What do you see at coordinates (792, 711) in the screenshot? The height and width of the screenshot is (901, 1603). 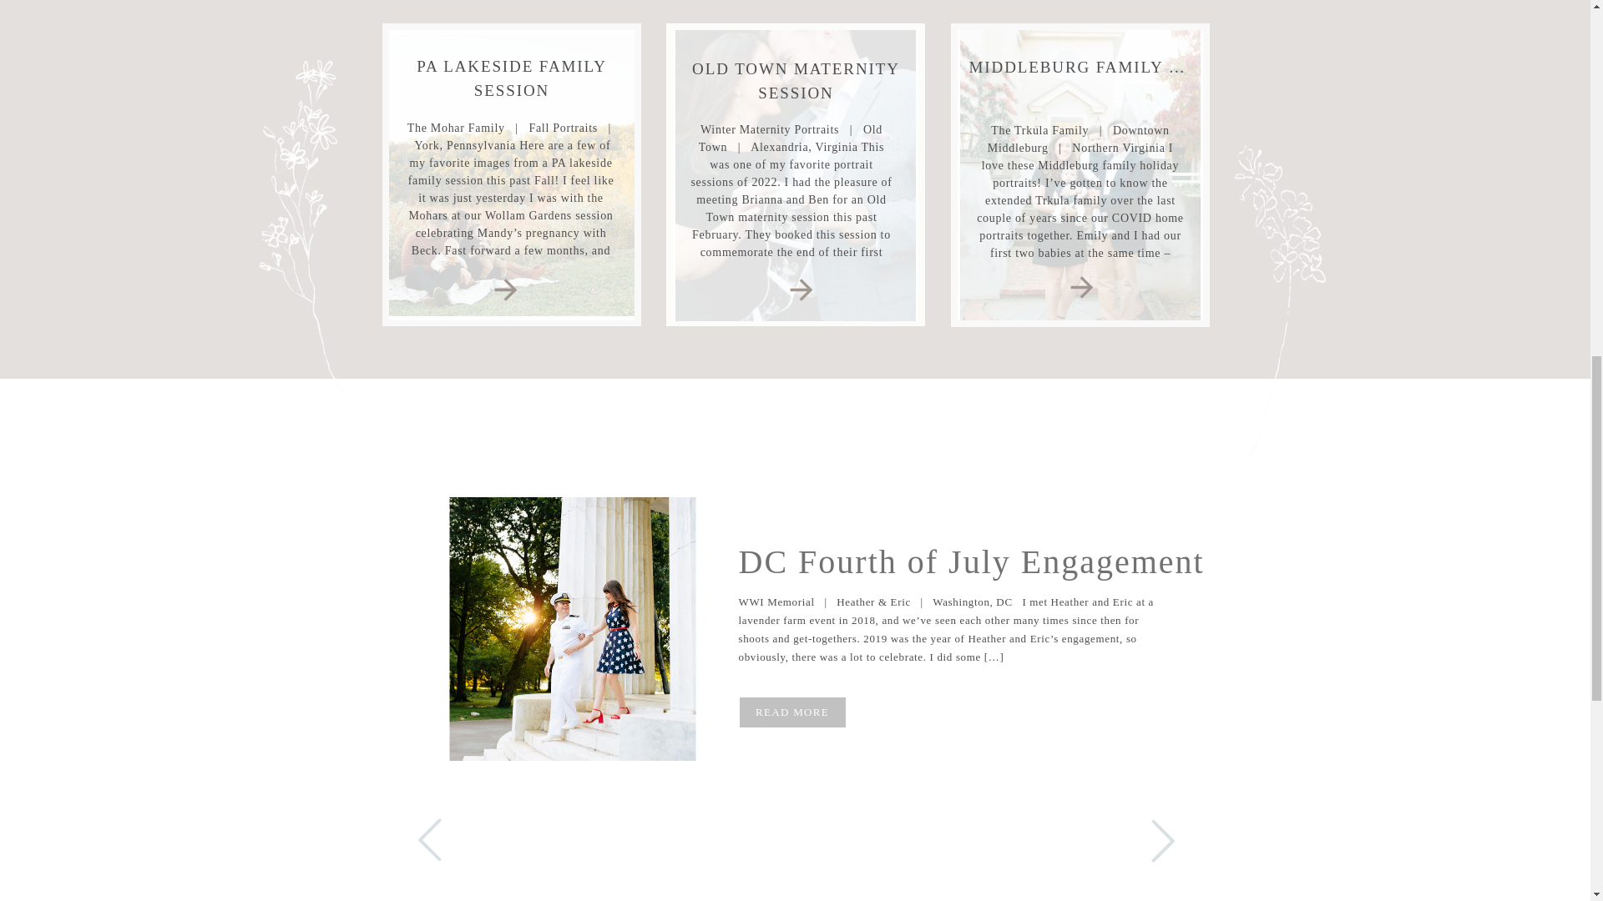 I see `DC Fourth of July Engagement` at bounding box center [792, 711].